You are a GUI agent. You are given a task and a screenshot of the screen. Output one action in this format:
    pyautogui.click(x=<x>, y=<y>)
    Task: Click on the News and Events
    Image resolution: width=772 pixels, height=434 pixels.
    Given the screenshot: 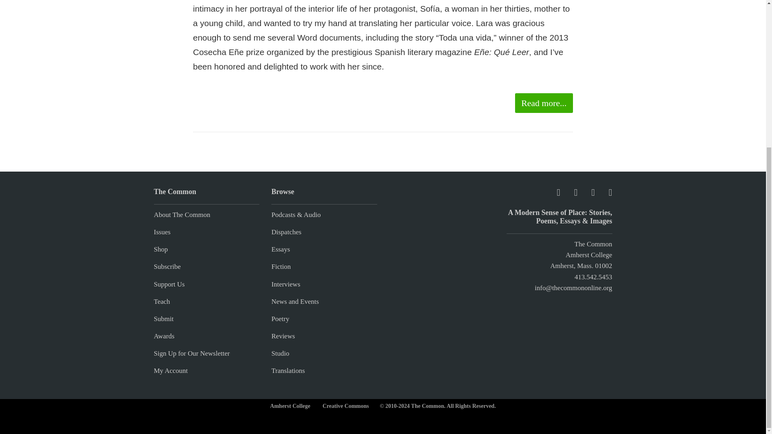 What is the action you would take?
    pyautogui.click(x=295, y=301)
    